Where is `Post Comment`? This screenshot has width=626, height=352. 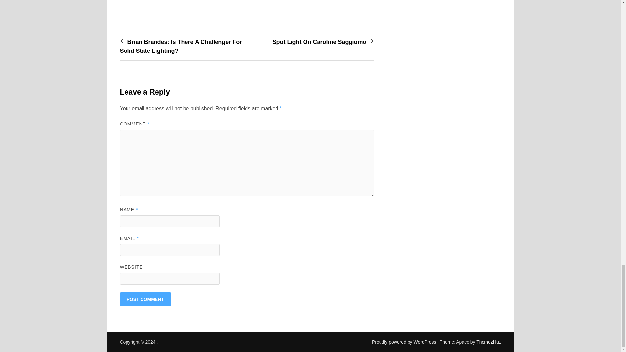 Post Comment is located at coordinates (145, 299).